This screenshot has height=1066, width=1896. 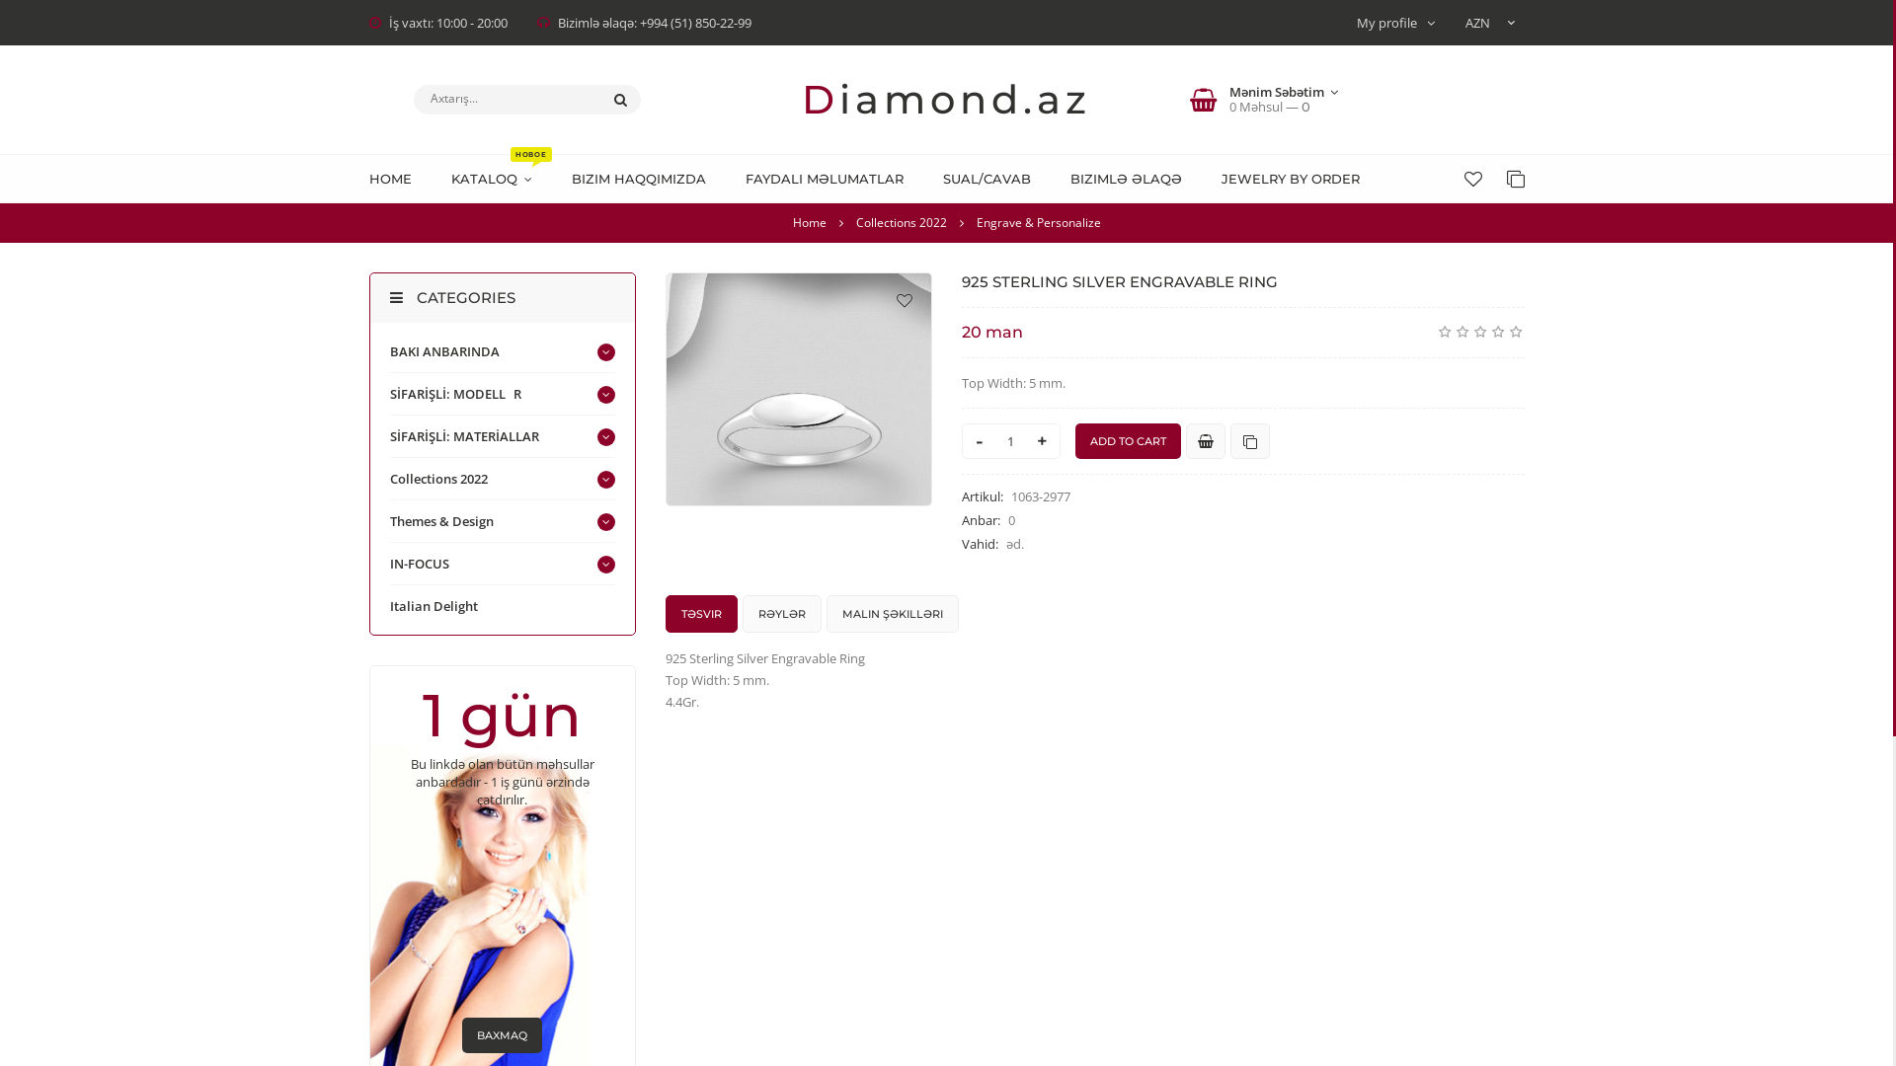 What do you see at coordinates (1037, 223) in the screenshot?
I see `Engrave & Personalize` at bounding box center [1037, 223].